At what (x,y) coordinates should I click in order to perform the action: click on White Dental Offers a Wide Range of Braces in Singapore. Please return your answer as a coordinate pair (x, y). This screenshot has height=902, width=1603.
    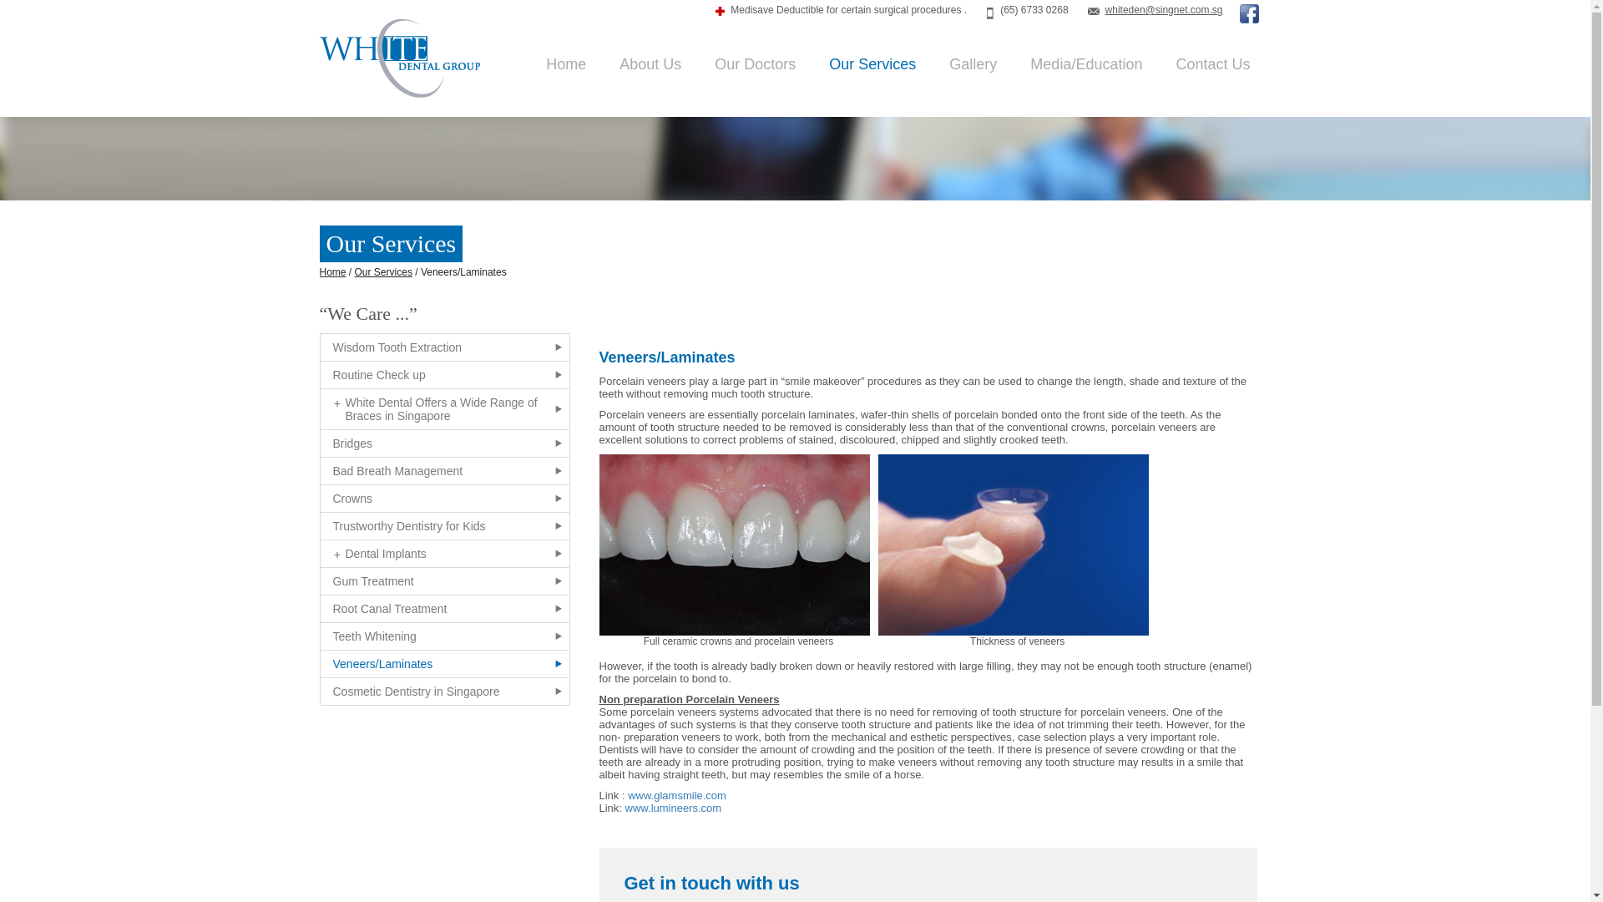
    Looking at the image, I should click on (444, 409).